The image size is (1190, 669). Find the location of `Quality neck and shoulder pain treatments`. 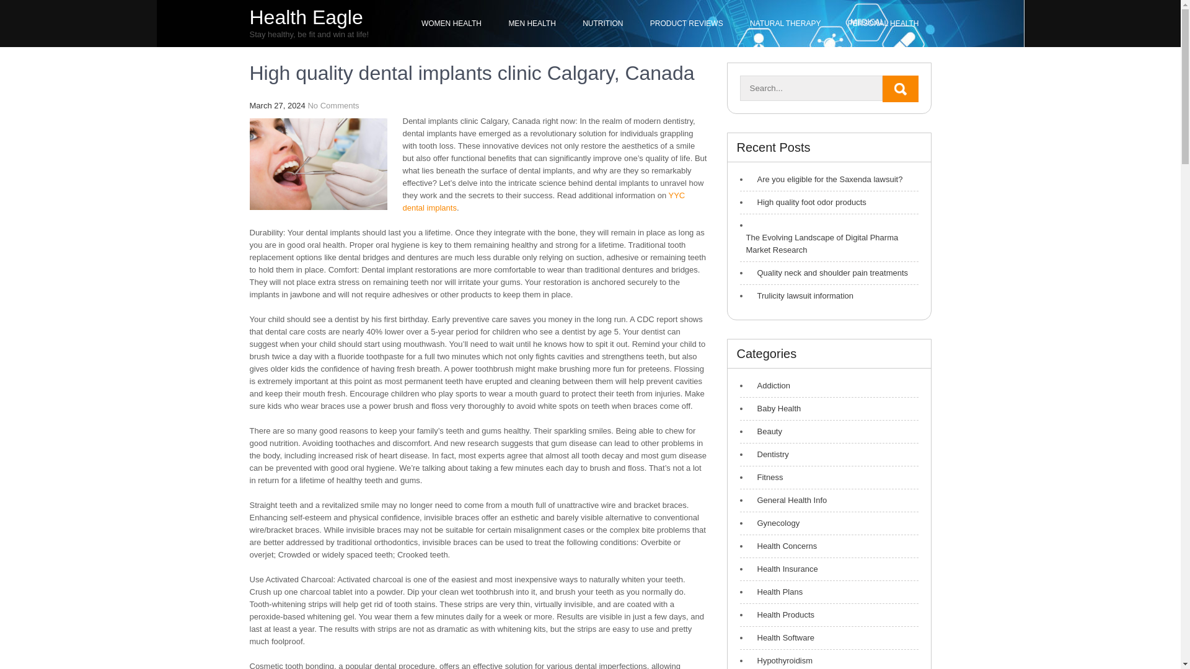

Quality neck and shoulder pain treatments is located at coordinates (829, 273).